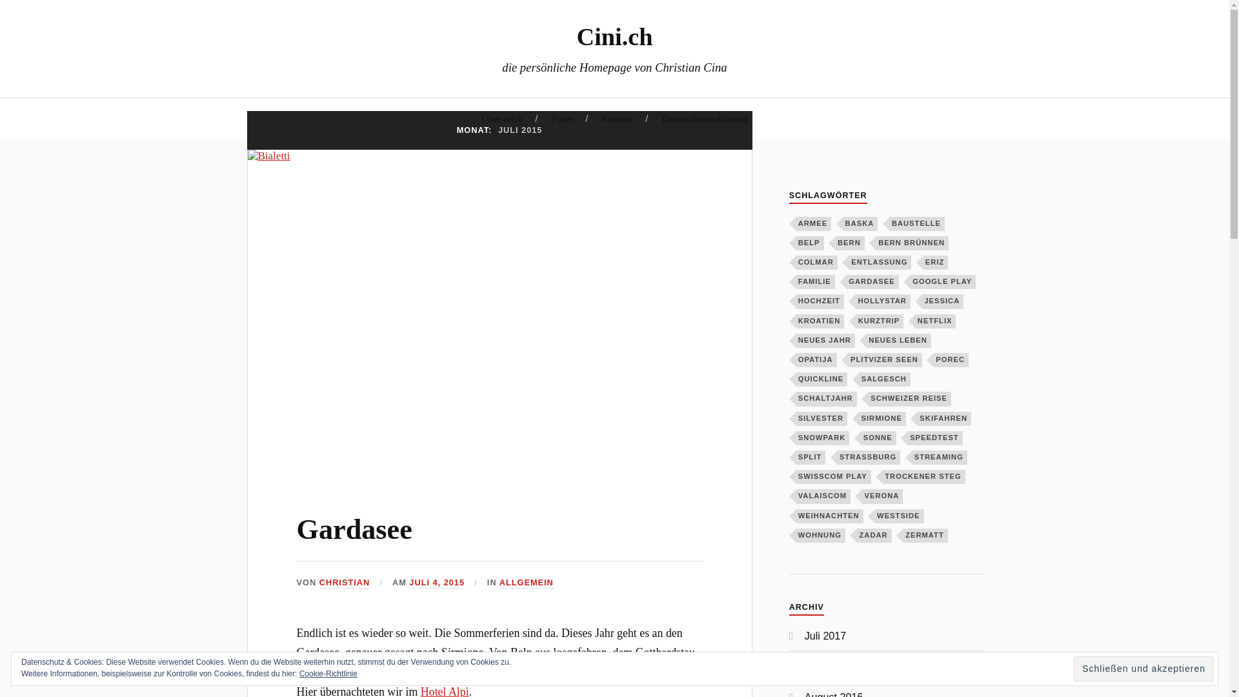 The height and width of the screenshot is (697, 1239). I want to click on FAMILIE, so click(816, 282).